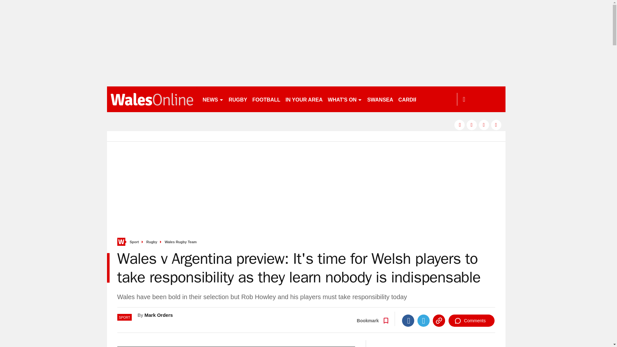  Describe the element at coordinates (408, 321) in the screenshot. I see `Facebook` at that location.